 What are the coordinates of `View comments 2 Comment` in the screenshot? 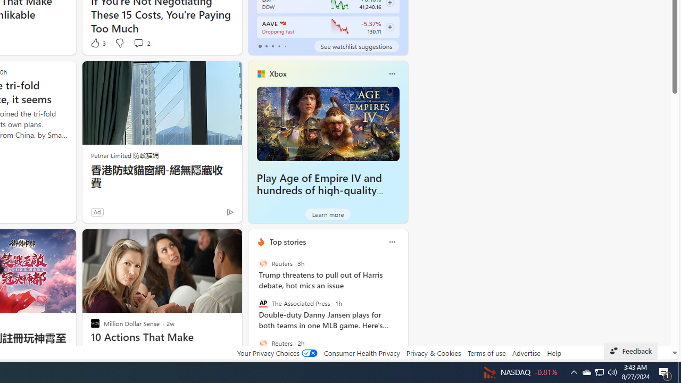 It's located at (138, 43).